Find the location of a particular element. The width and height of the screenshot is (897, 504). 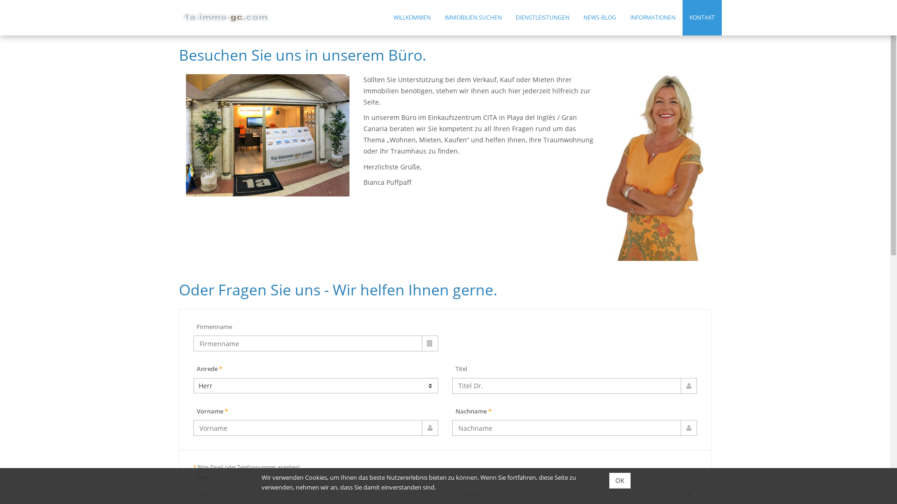

NEWS-BLOG is located at coordinates (600, 18).